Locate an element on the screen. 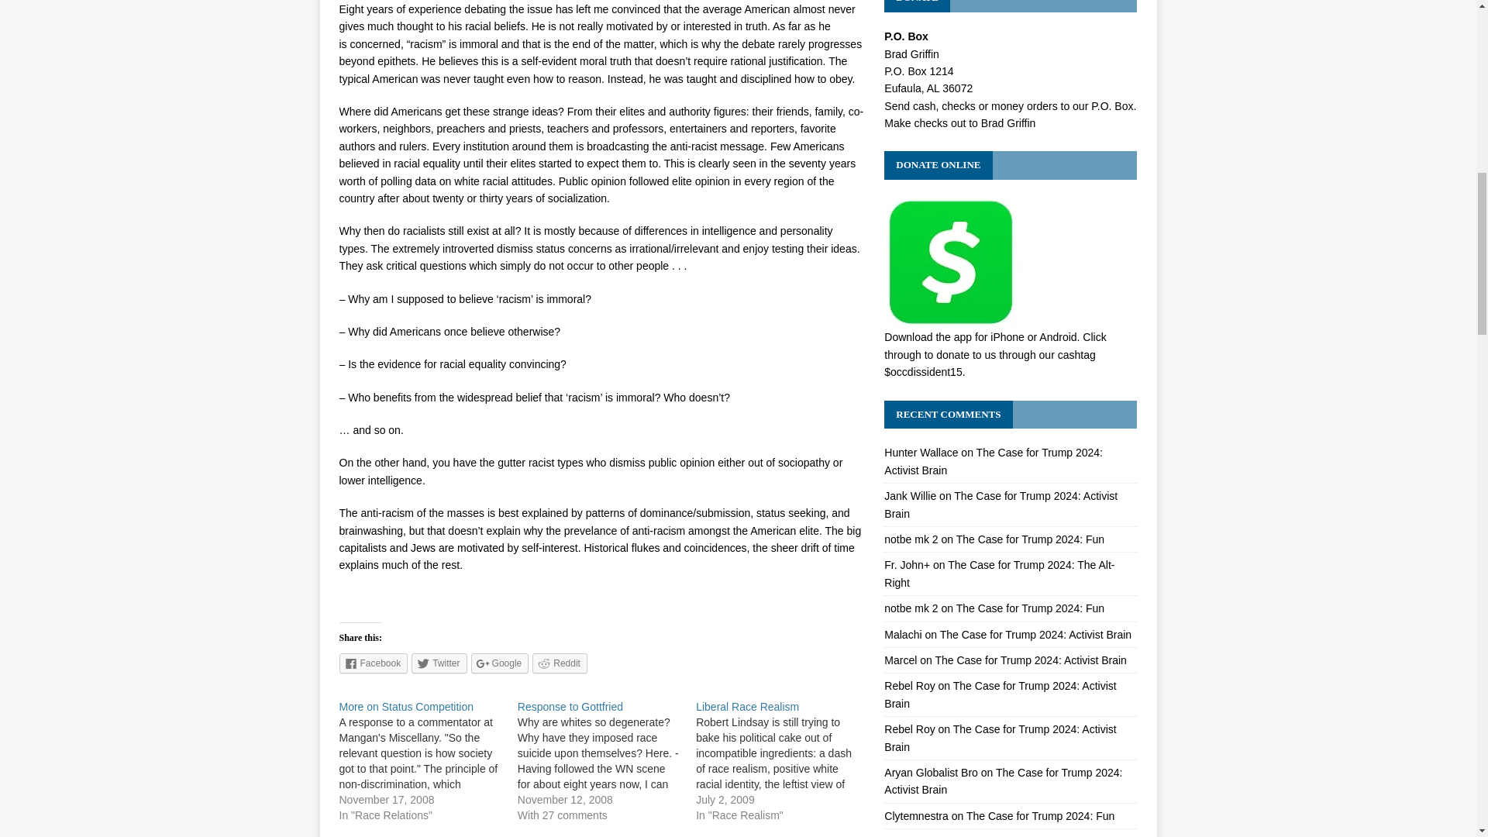 This screenshot has height=837, width=1488. Twitter is located at coordinates (439, 663).